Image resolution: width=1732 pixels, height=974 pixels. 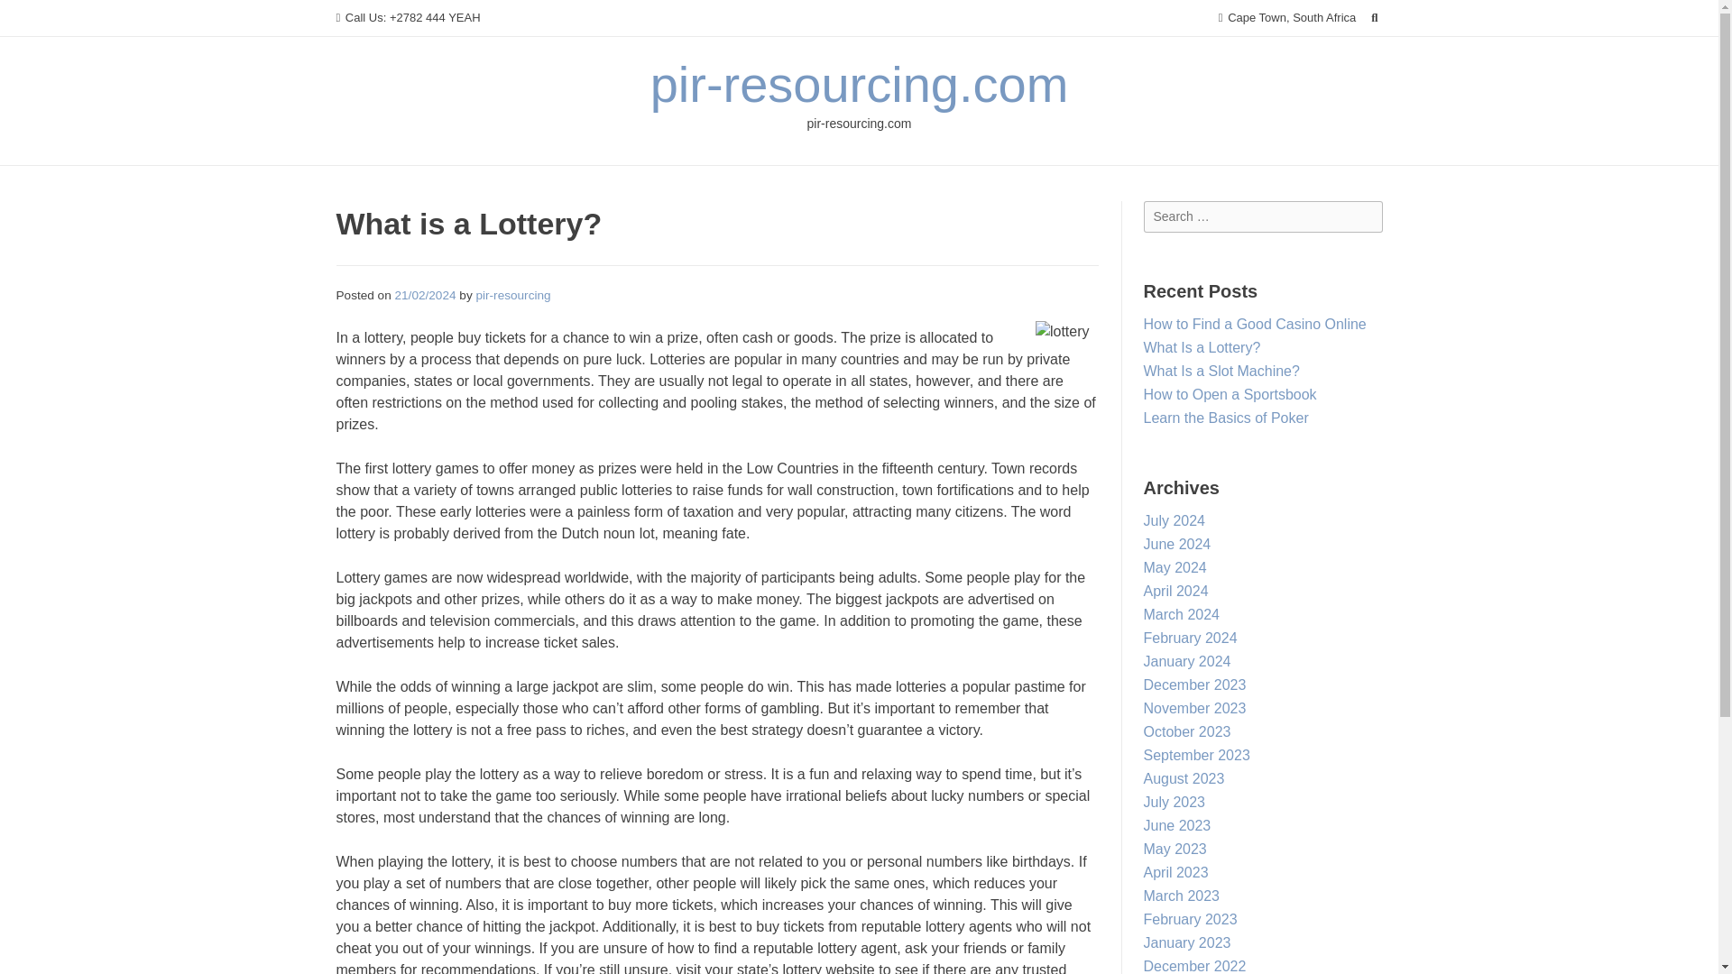 What do you see at coordinates (1182, 614) in the screenshot?
I see `March 2024` at bounding box center [1182, 614].